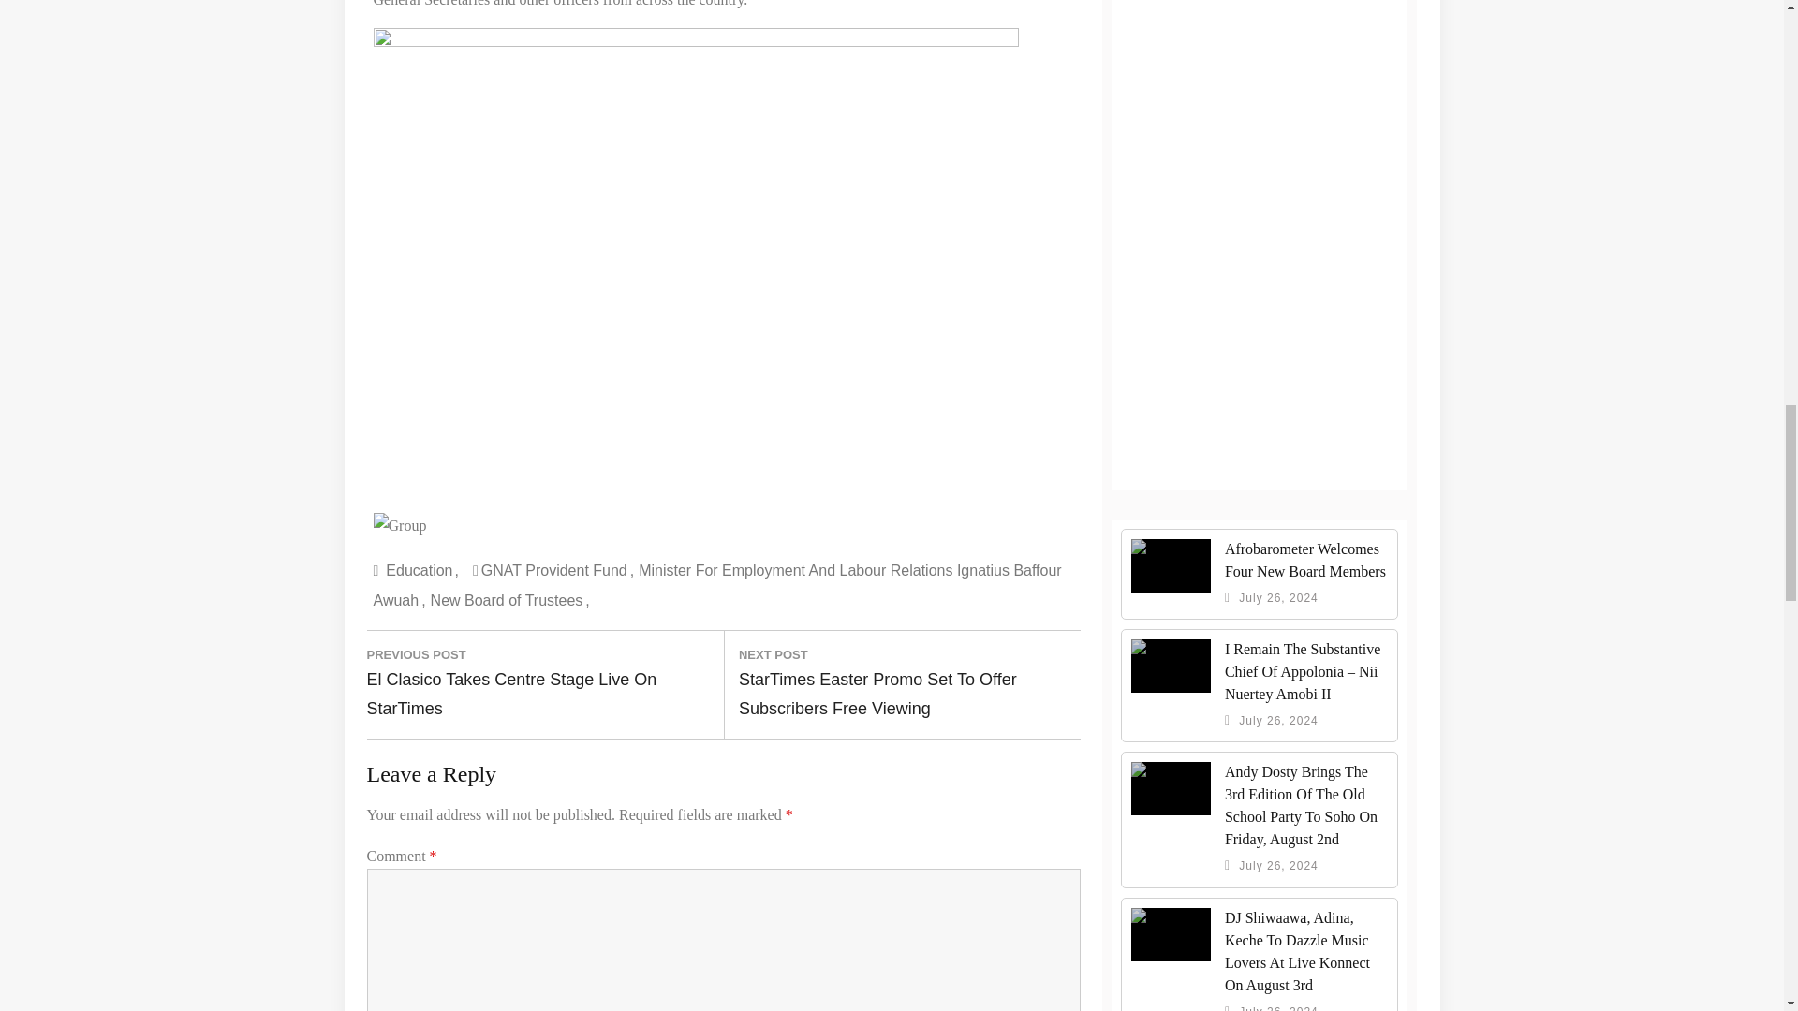  Describe the element at coordinates (399, 524) in the screenshot. I see `Group` at that location.